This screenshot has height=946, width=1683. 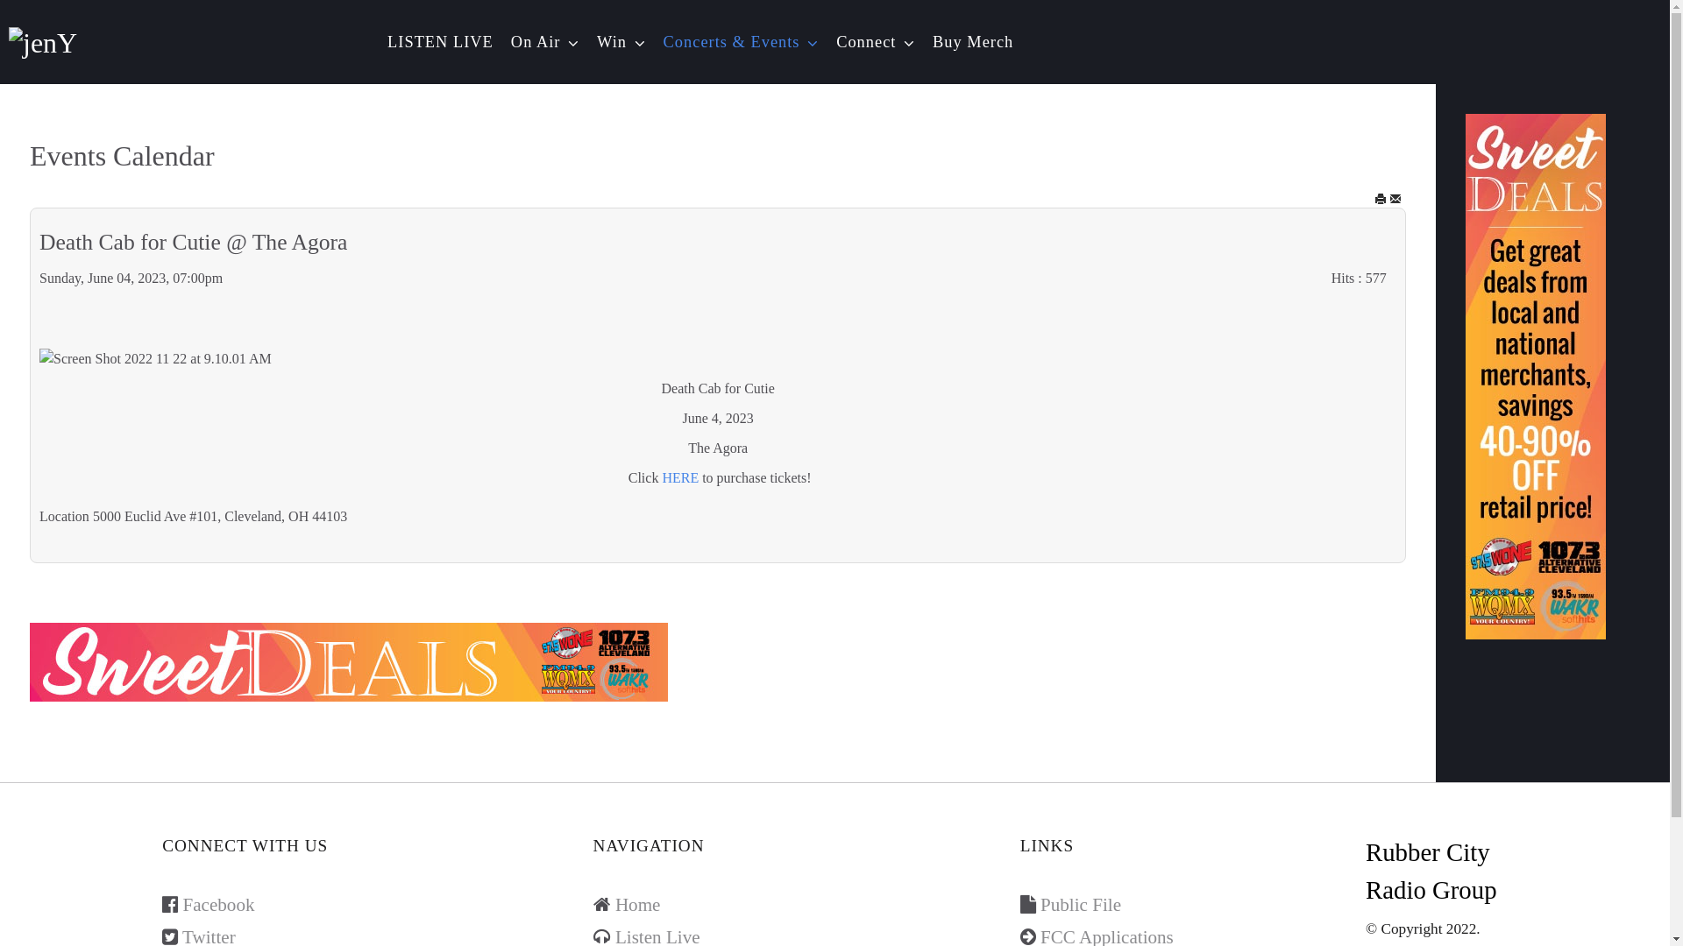 What do you see at coordinates (621, 42) in the screenshot?
I see `Win` at bounding box center [621, 42].